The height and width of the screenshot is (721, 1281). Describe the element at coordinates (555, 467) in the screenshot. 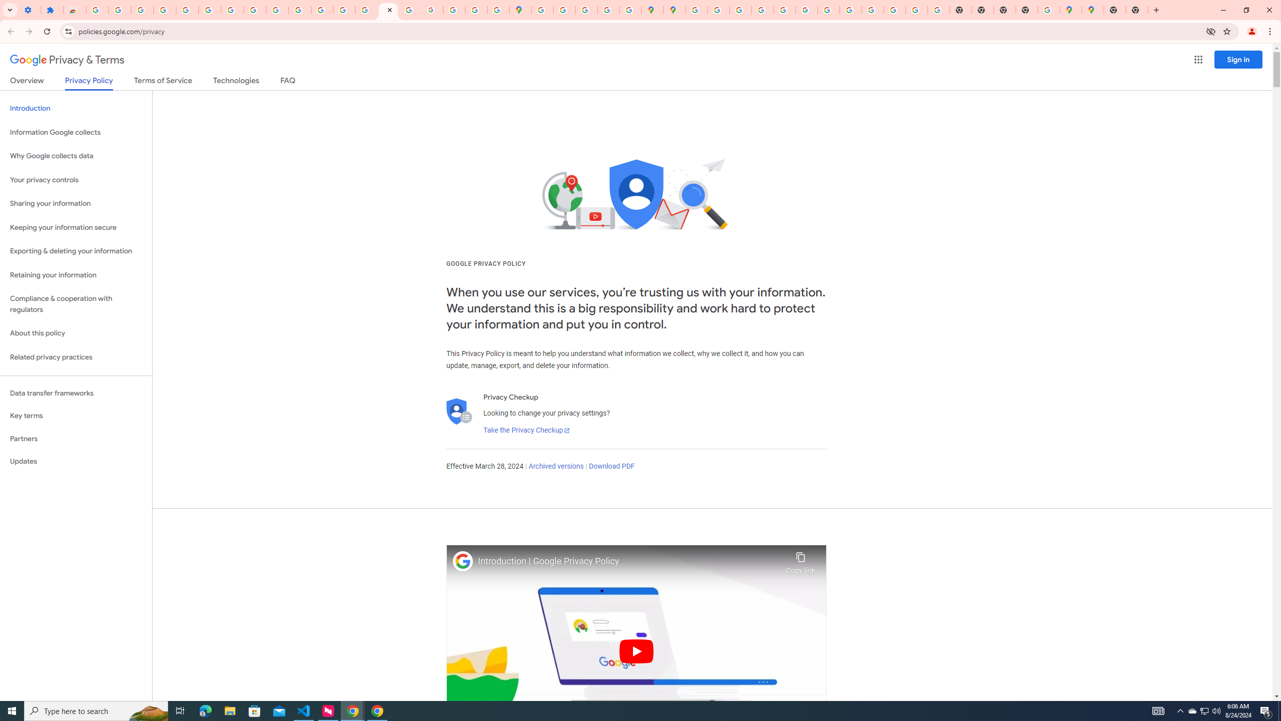

I see `Archived versions` at that location.